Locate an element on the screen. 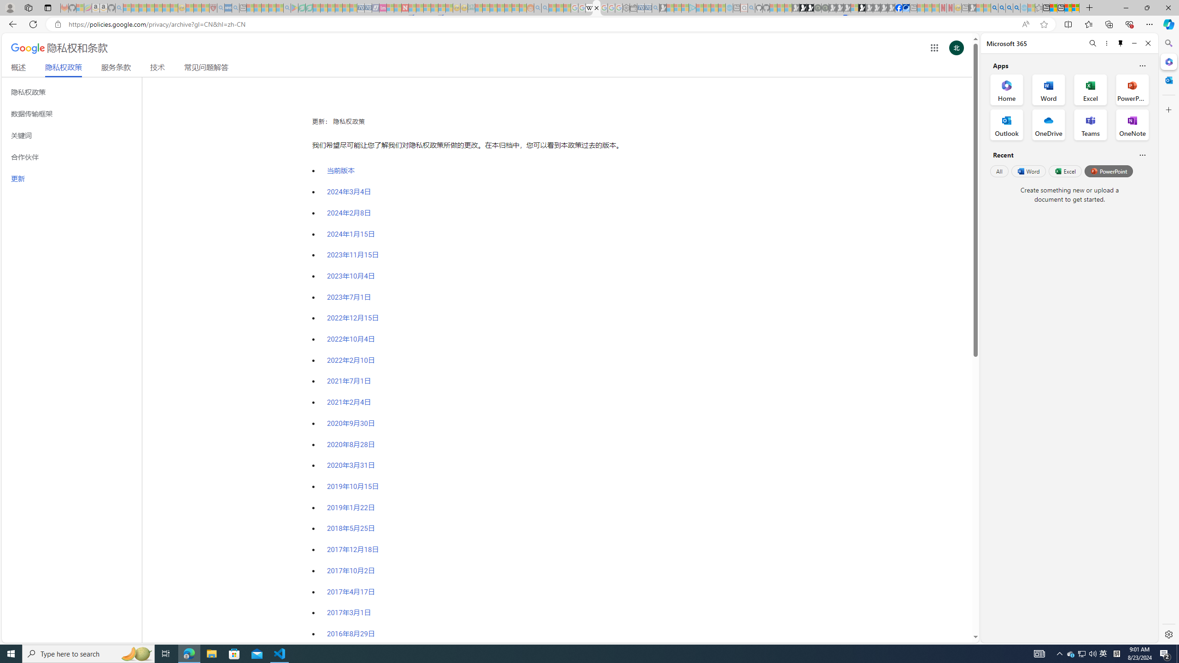  New Report Confirms 2023 Was Record Hot | Watch - Sleeping is located at coordinates (158, 8).